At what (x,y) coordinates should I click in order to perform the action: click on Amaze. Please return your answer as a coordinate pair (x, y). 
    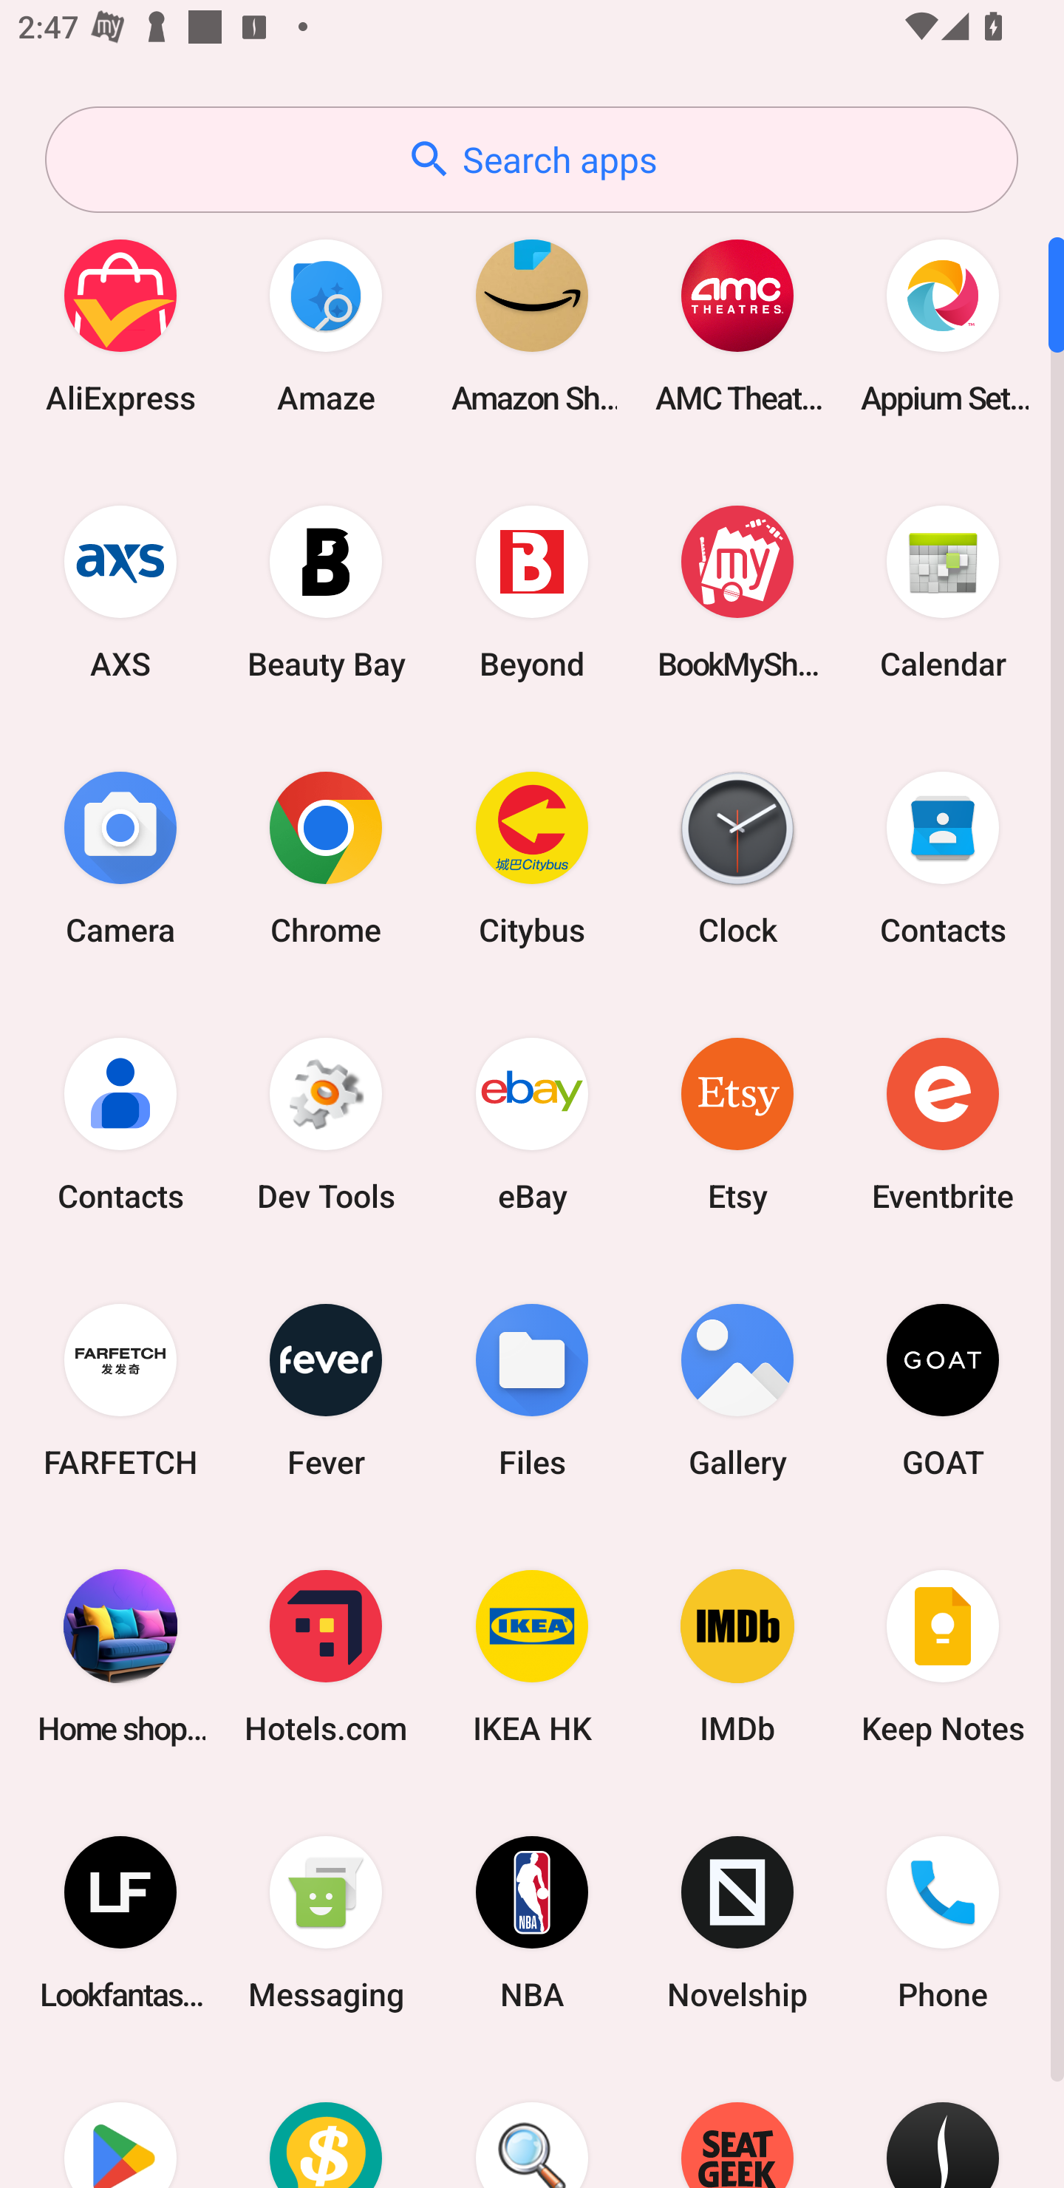
    Looking at the image, I should click on (326, 325).